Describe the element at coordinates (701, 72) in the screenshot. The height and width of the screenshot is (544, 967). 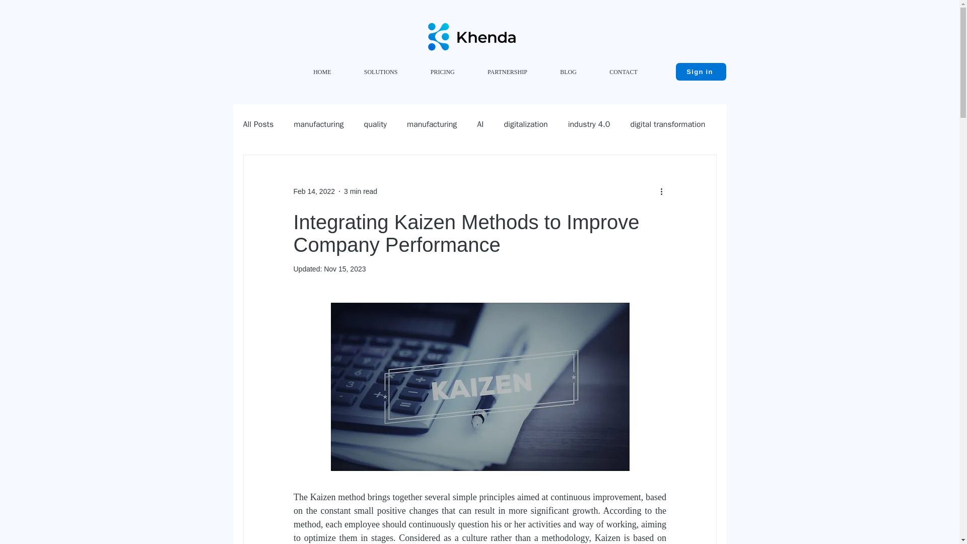
I see `Sign in` at that location.